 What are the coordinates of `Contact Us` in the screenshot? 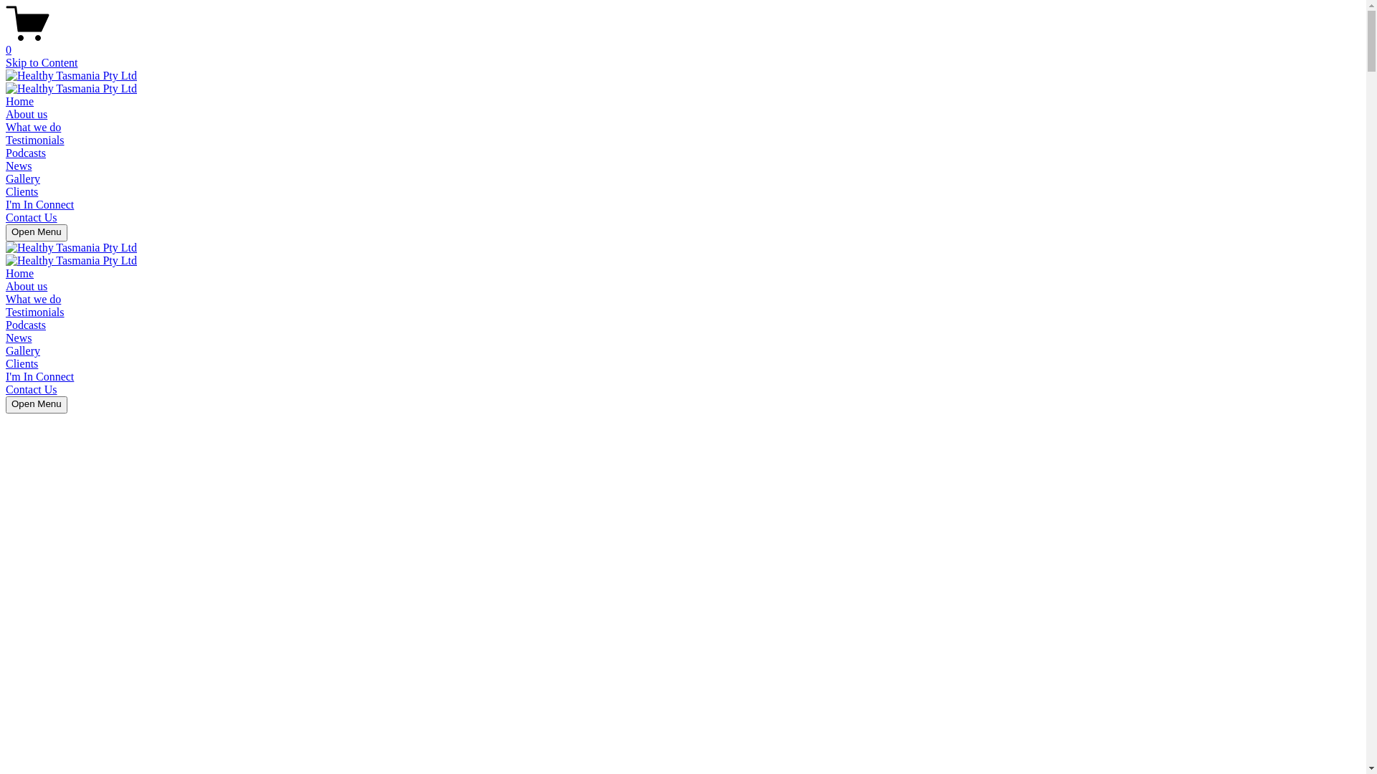 It's located at (32, 390).